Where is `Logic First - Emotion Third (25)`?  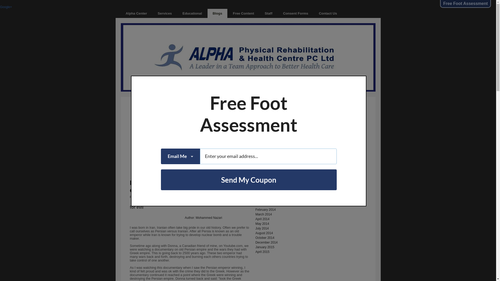 Logic First - Emotion Third (25) is located at coordinates (277, 180).